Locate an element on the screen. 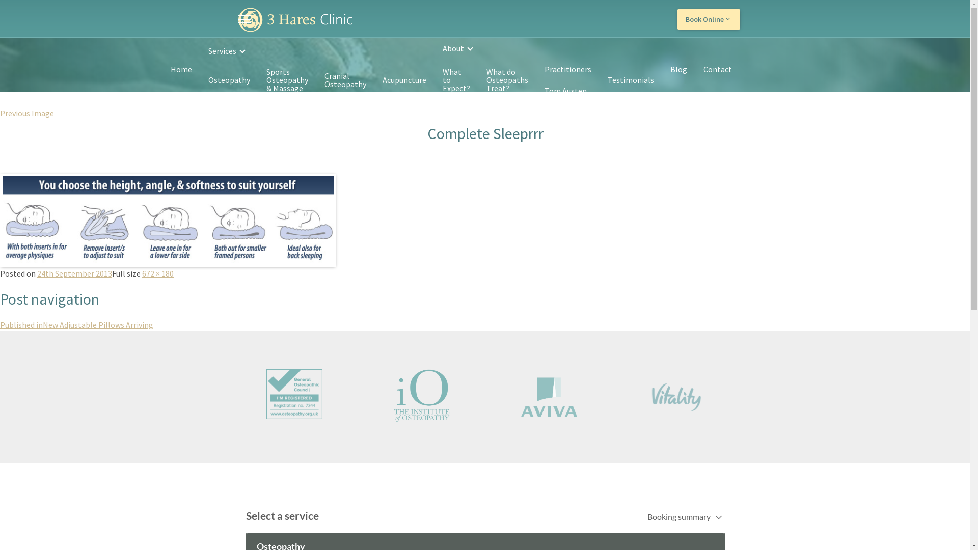 The image size is (978, 550). Contact is located at coordinates (717, 70).